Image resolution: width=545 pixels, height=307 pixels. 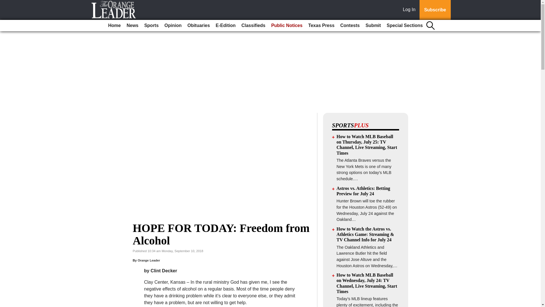 I want to click on Sports, so click(x=151, y=26).